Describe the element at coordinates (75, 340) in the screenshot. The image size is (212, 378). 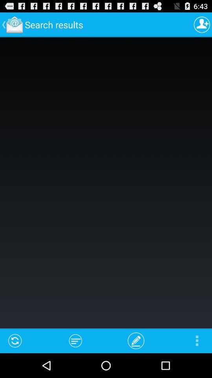
I see `select the icon below search results app` at that location.